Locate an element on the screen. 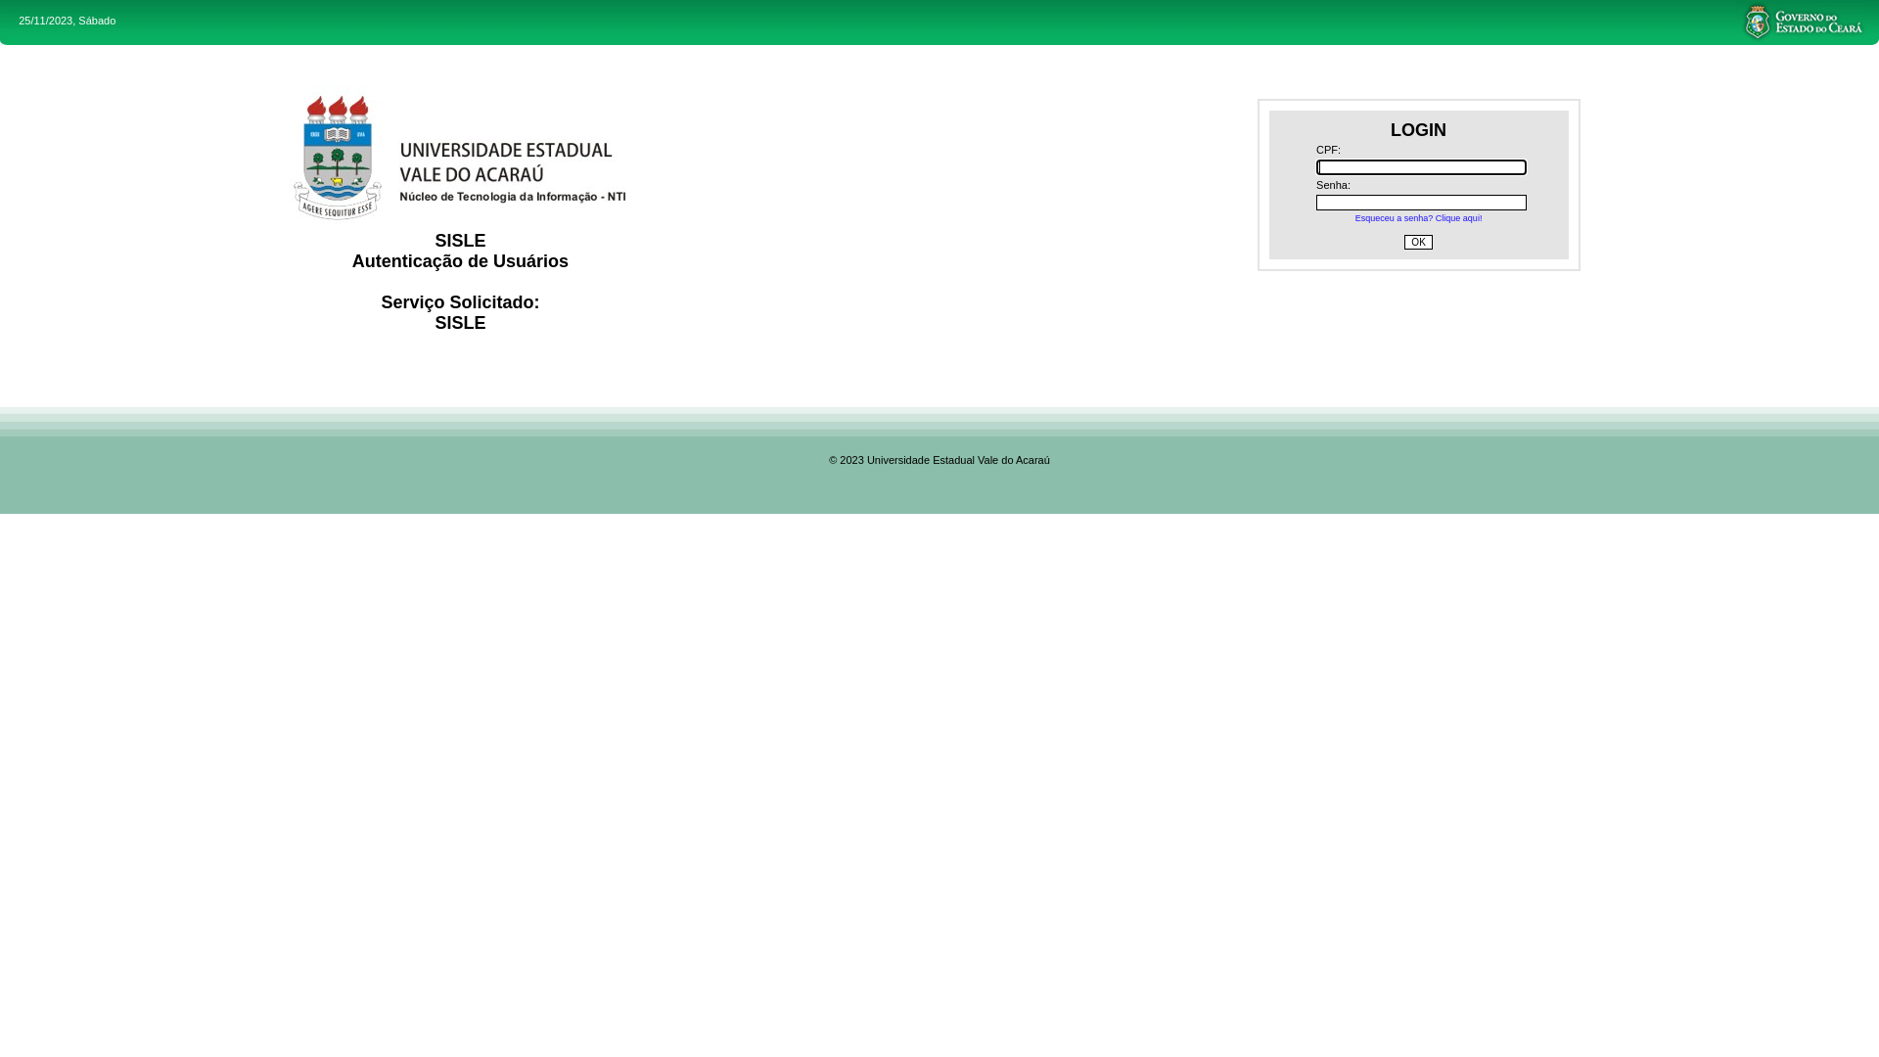 The height and width of the screenshot is (1057, 1879). OK is located at coordinates (254, 491).